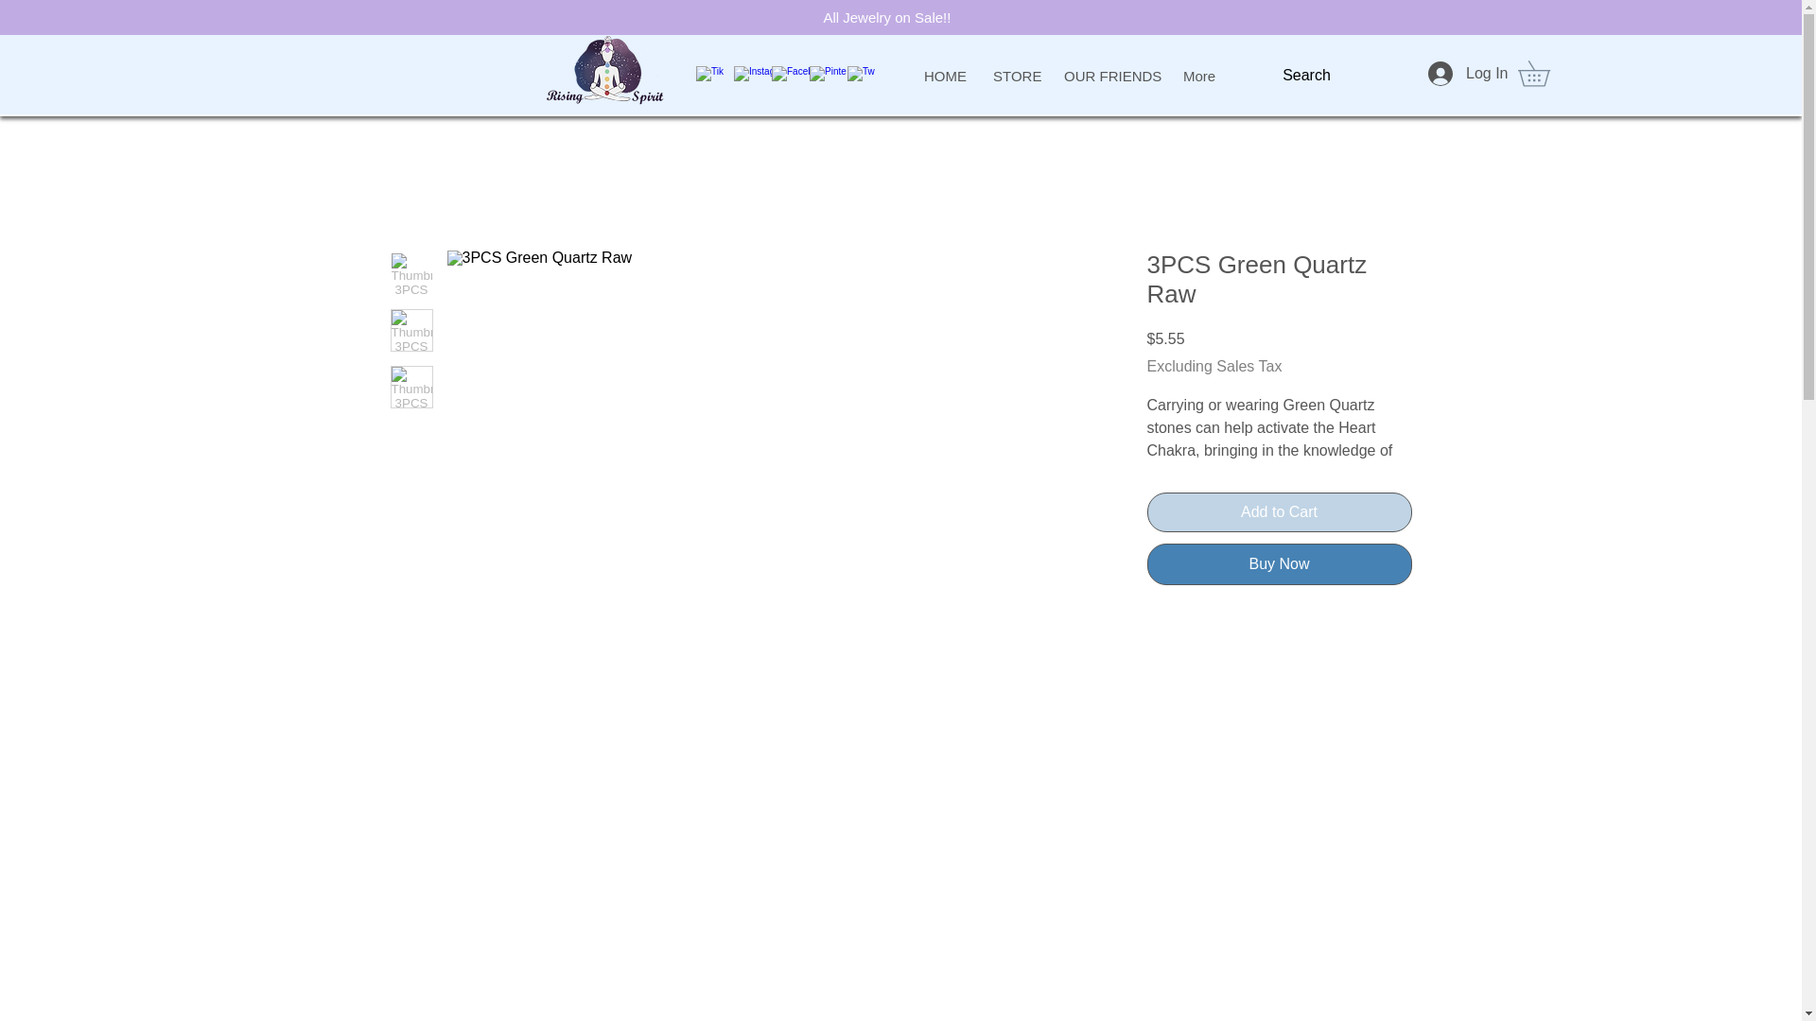 This screenshot has height=1021, width=1816. I want to click on Add to Cart, so click(1278, 511).